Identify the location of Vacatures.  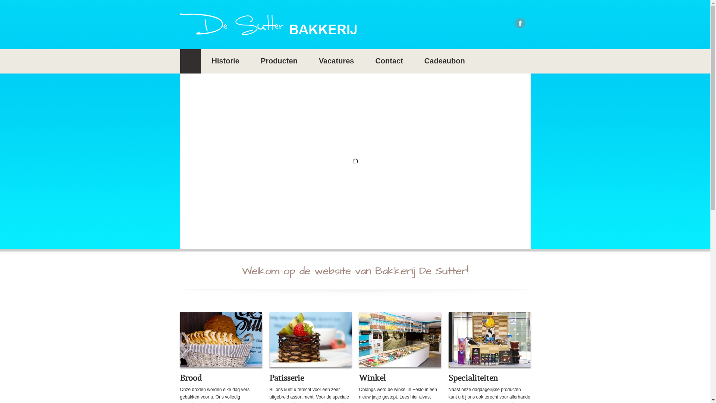
(336, 61).